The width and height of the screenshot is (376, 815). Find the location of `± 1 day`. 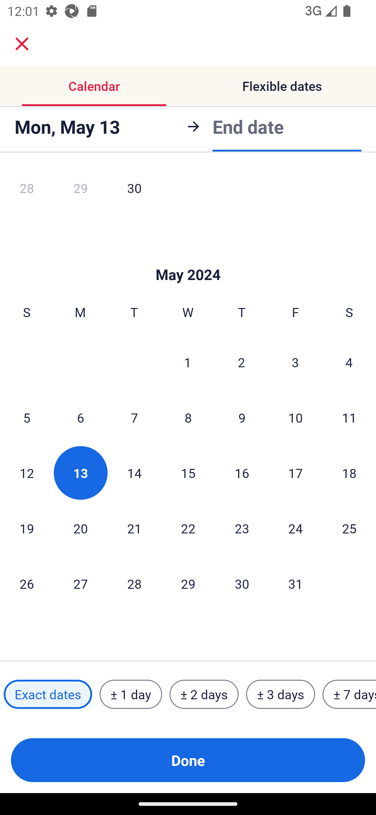

± 1 day is located at coordinates (131, 694).